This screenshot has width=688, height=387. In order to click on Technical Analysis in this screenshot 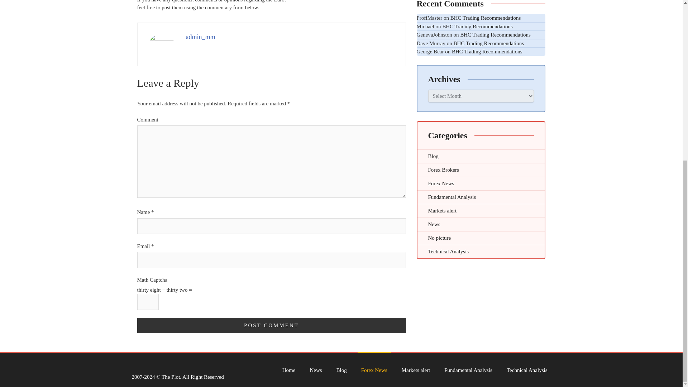, I will do `click(481, 251)`.